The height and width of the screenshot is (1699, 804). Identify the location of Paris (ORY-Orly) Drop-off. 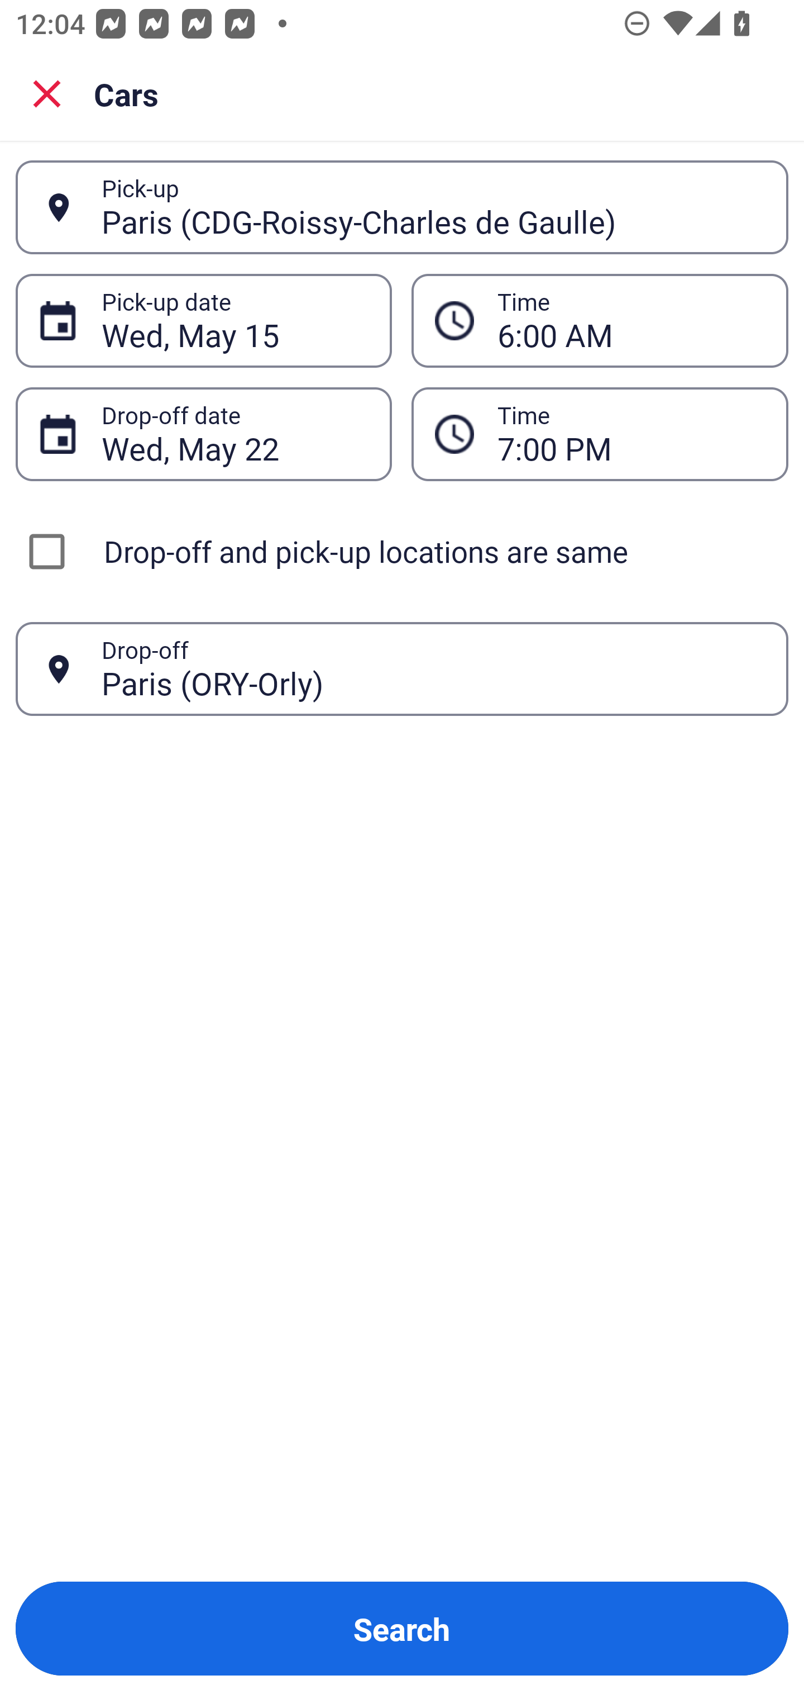
(402, 668).